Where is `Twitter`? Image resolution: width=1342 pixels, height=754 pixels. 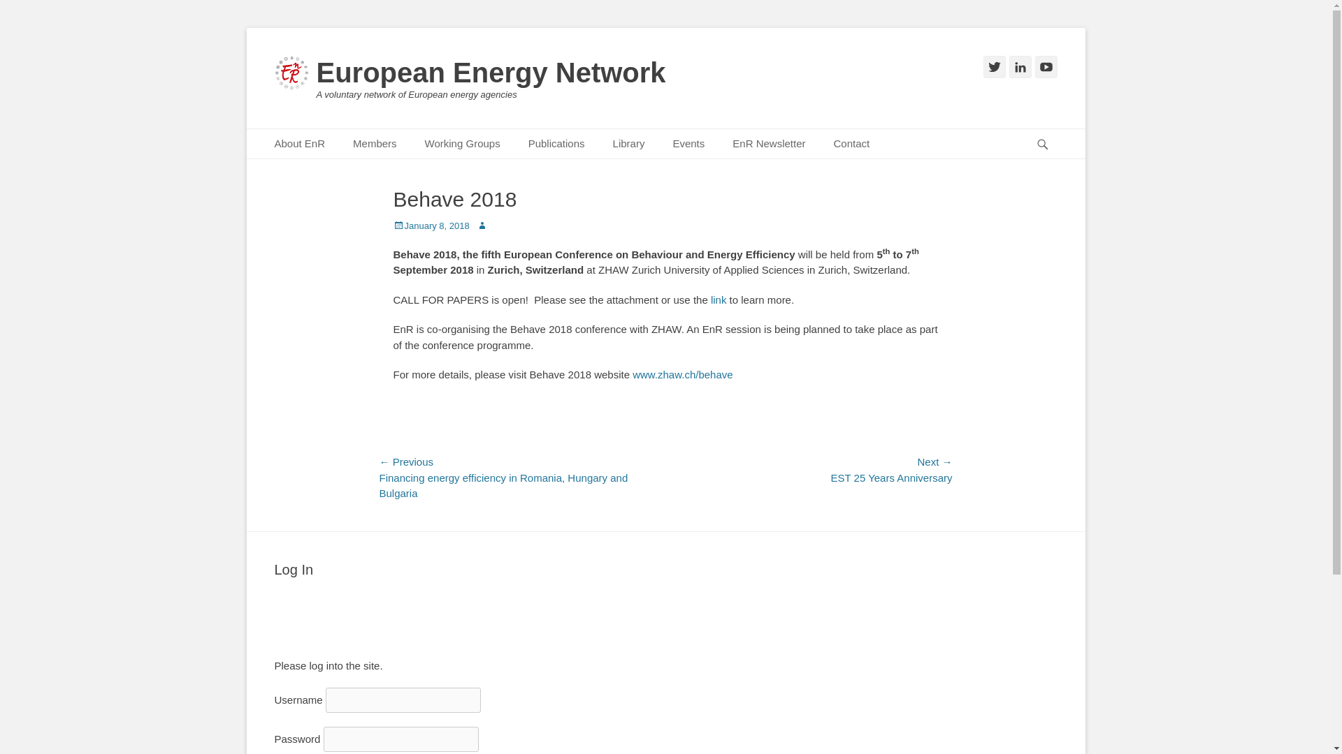
Twitter is located at coordinates (994, 67).